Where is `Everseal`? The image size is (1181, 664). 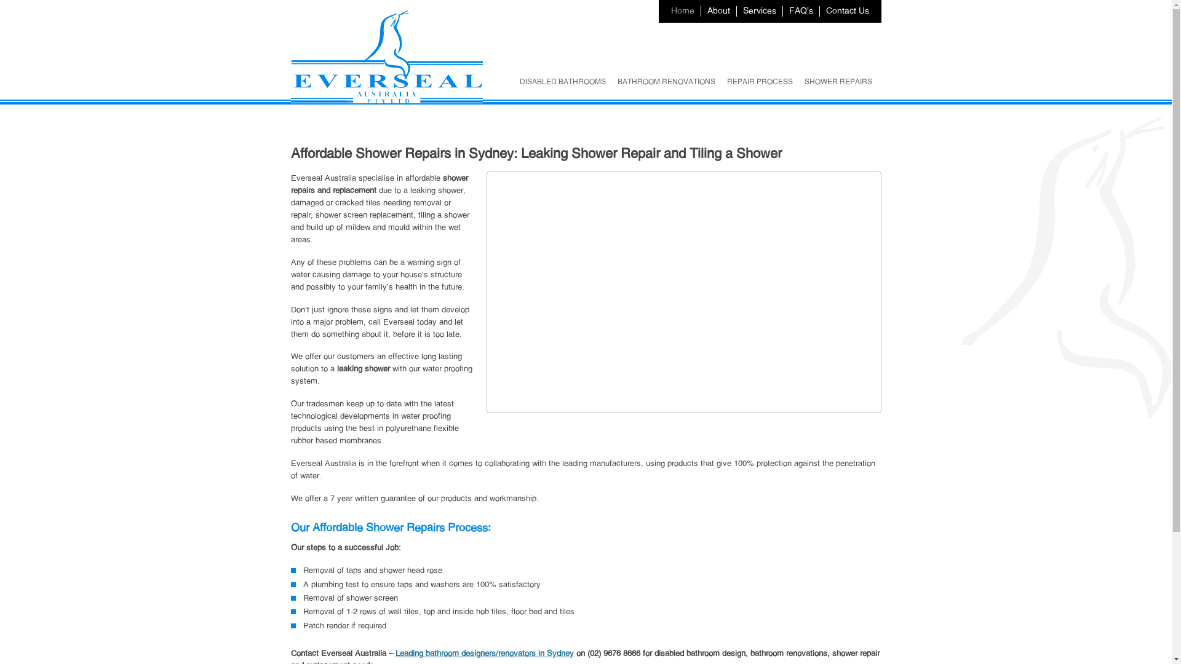
Everseal is located at coordinates (386, 100).